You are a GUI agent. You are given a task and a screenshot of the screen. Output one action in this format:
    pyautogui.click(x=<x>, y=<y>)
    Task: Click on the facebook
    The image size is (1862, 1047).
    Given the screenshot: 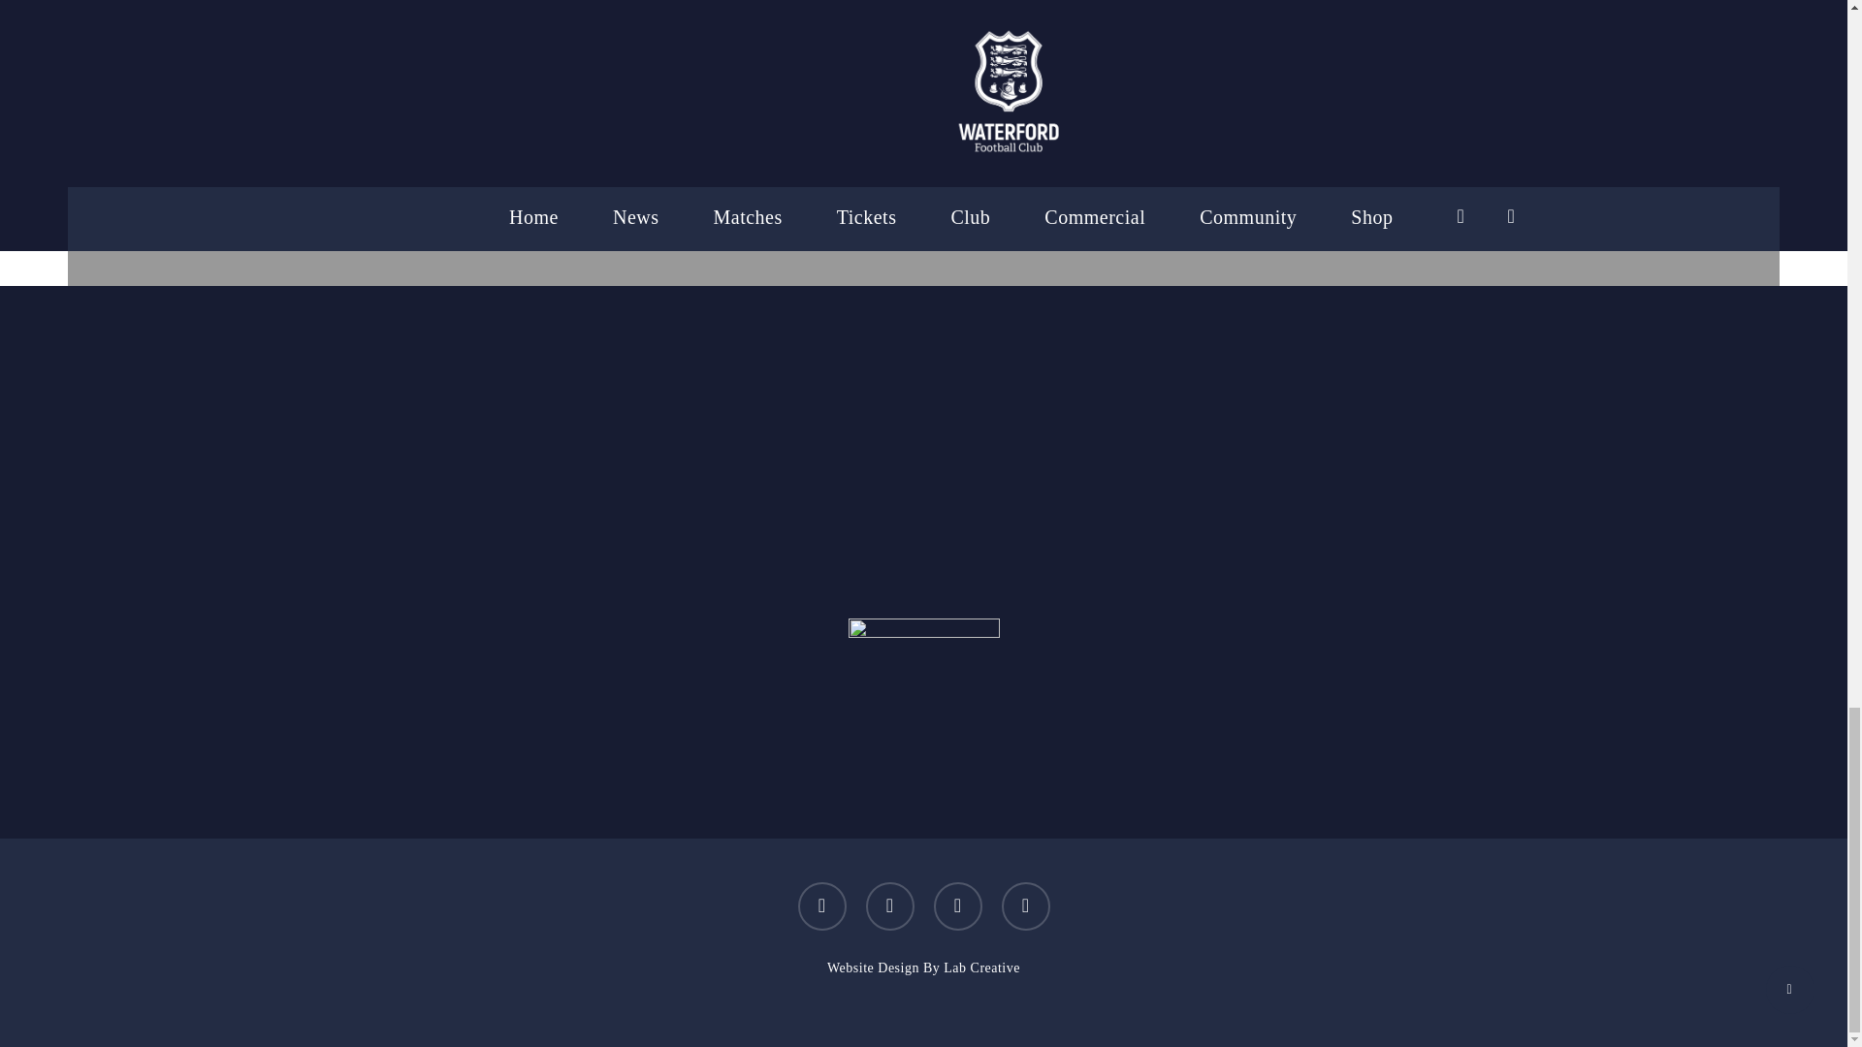 What is the action you would take?
    pyautogui.click(x=889, y=906)
    